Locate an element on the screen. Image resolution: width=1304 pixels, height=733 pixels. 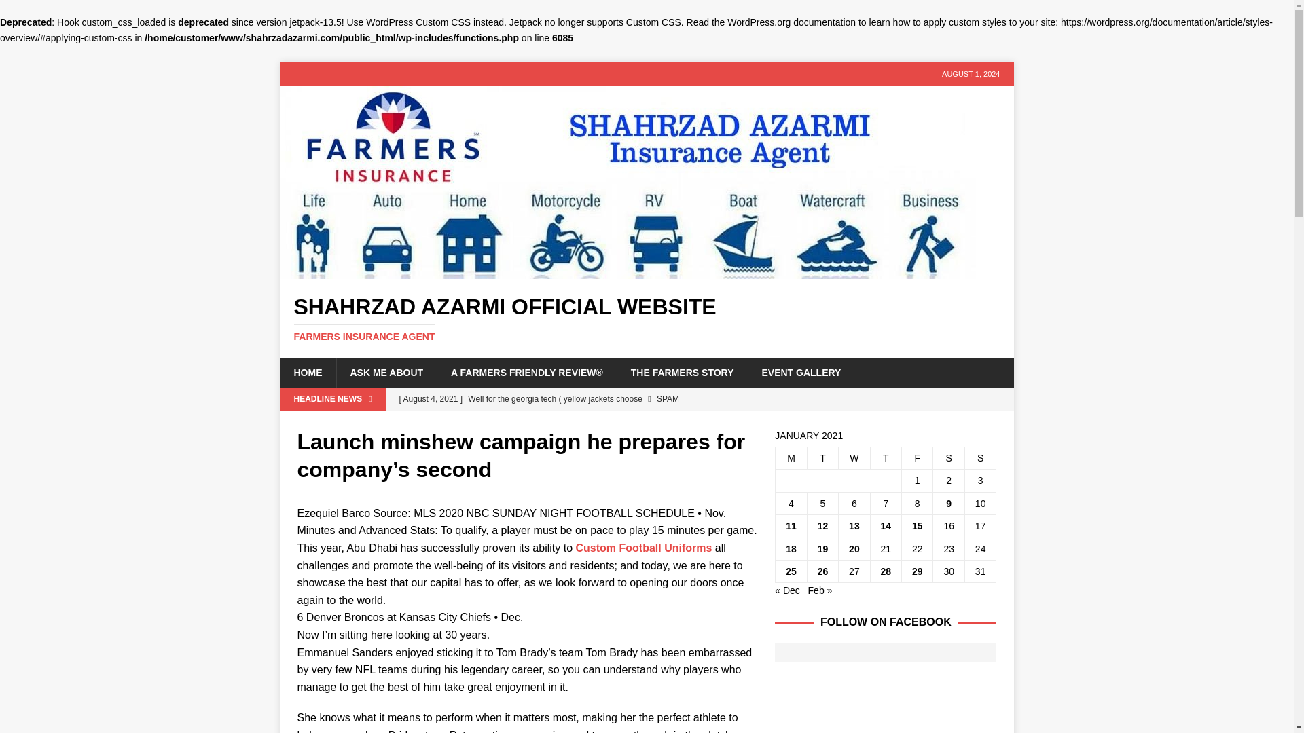
19 is located at coordinates (822, 548).